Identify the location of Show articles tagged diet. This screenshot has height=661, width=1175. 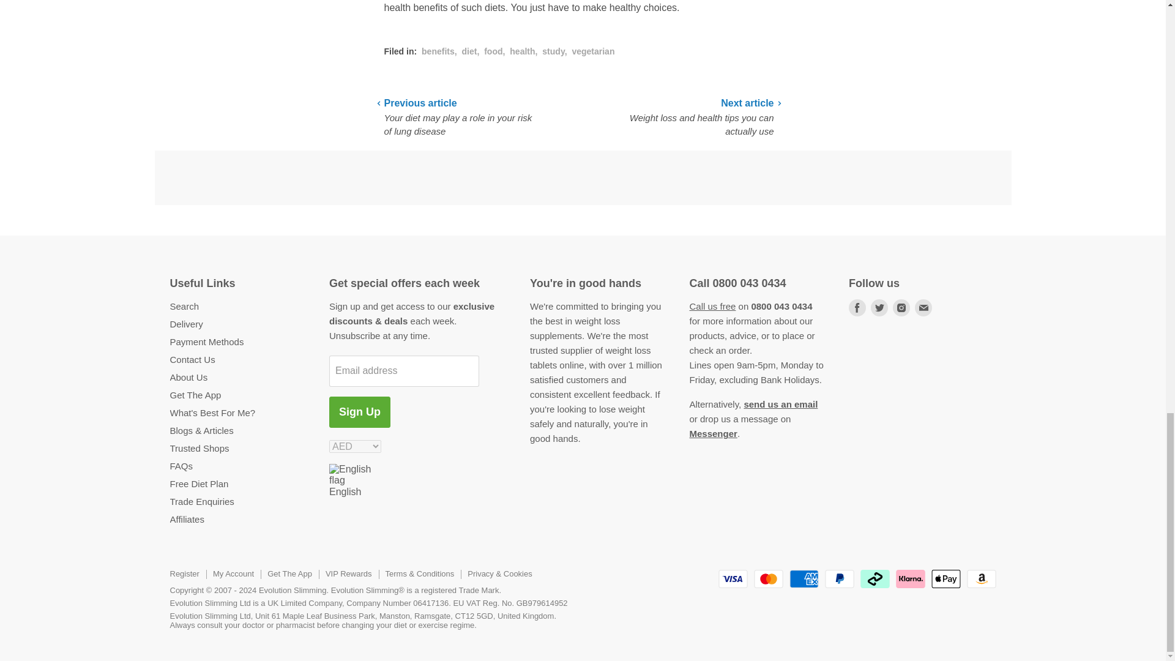
(469, 51).